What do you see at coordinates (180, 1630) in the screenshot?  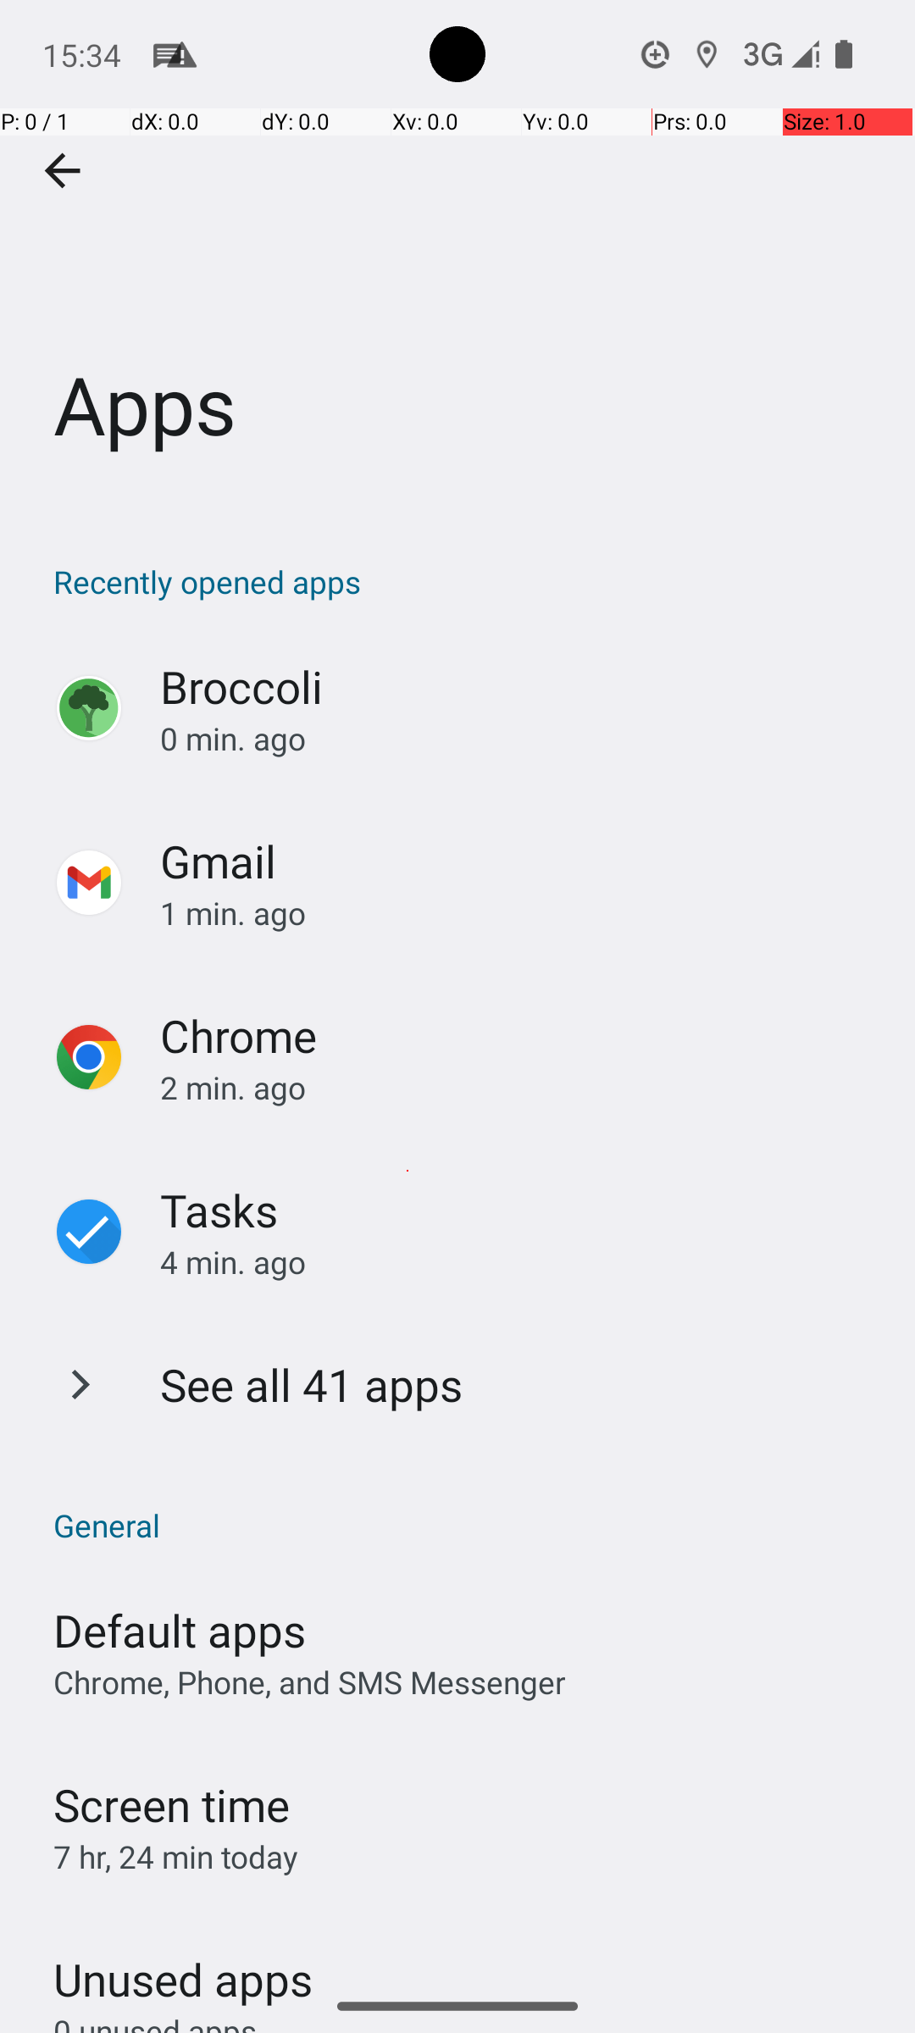 I see `Default apps` at bounding box center [180, 1630].